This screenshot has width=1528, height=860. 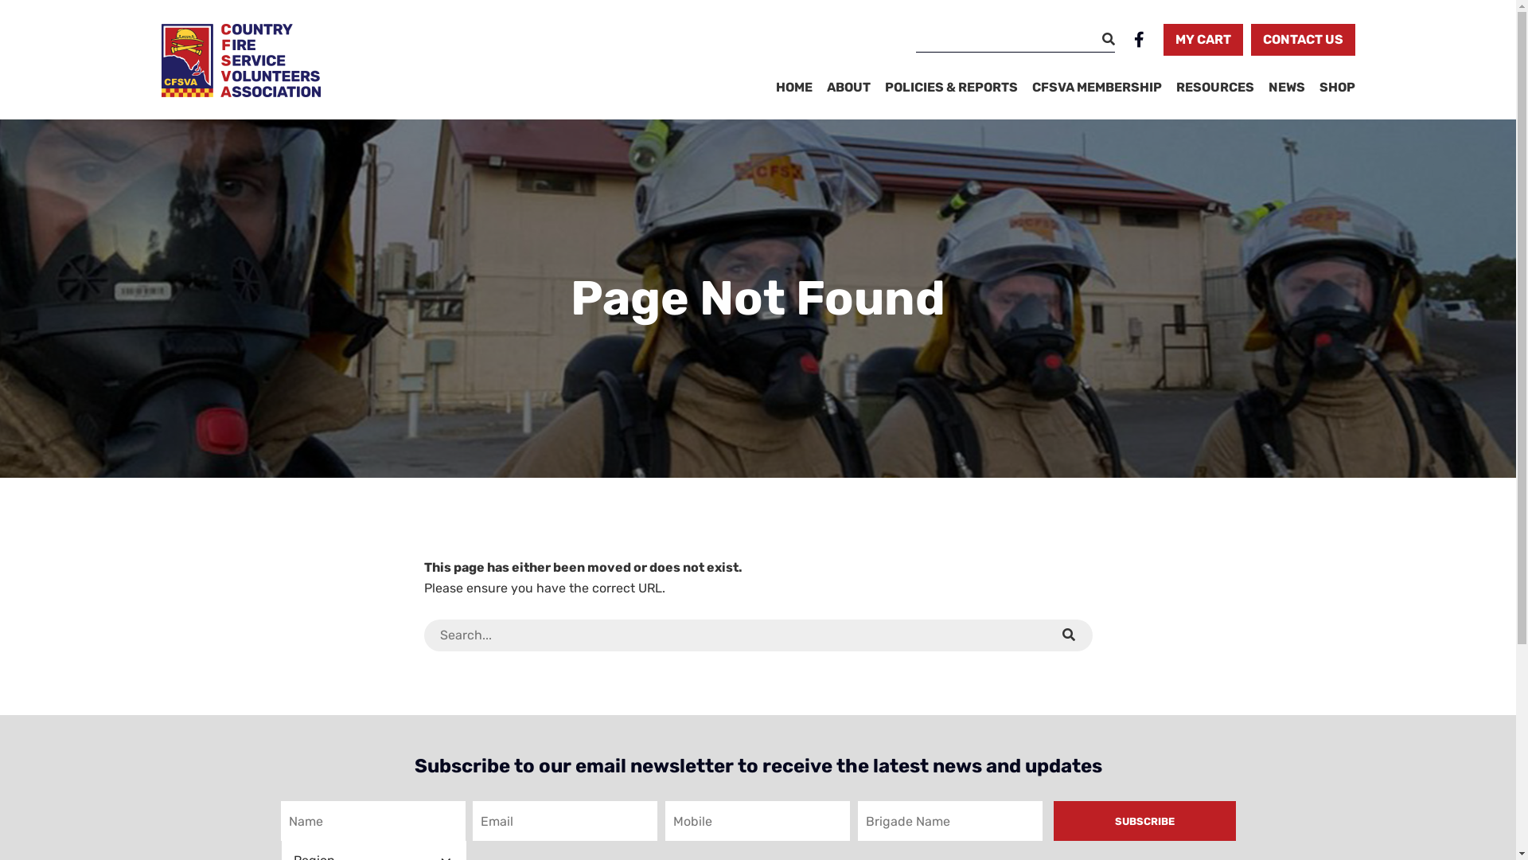 What do you see at coordinates (793, 88) in the screenshot?
I see `HOME` at bounding box center [793, 88].